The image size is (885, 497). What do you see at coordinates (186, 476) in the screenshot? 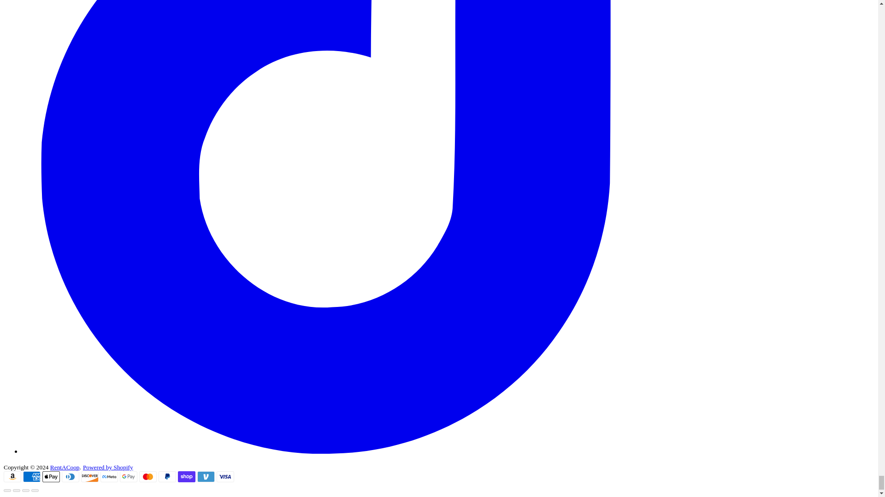
I see `Shop Pay` at bounding box center [186, 476].